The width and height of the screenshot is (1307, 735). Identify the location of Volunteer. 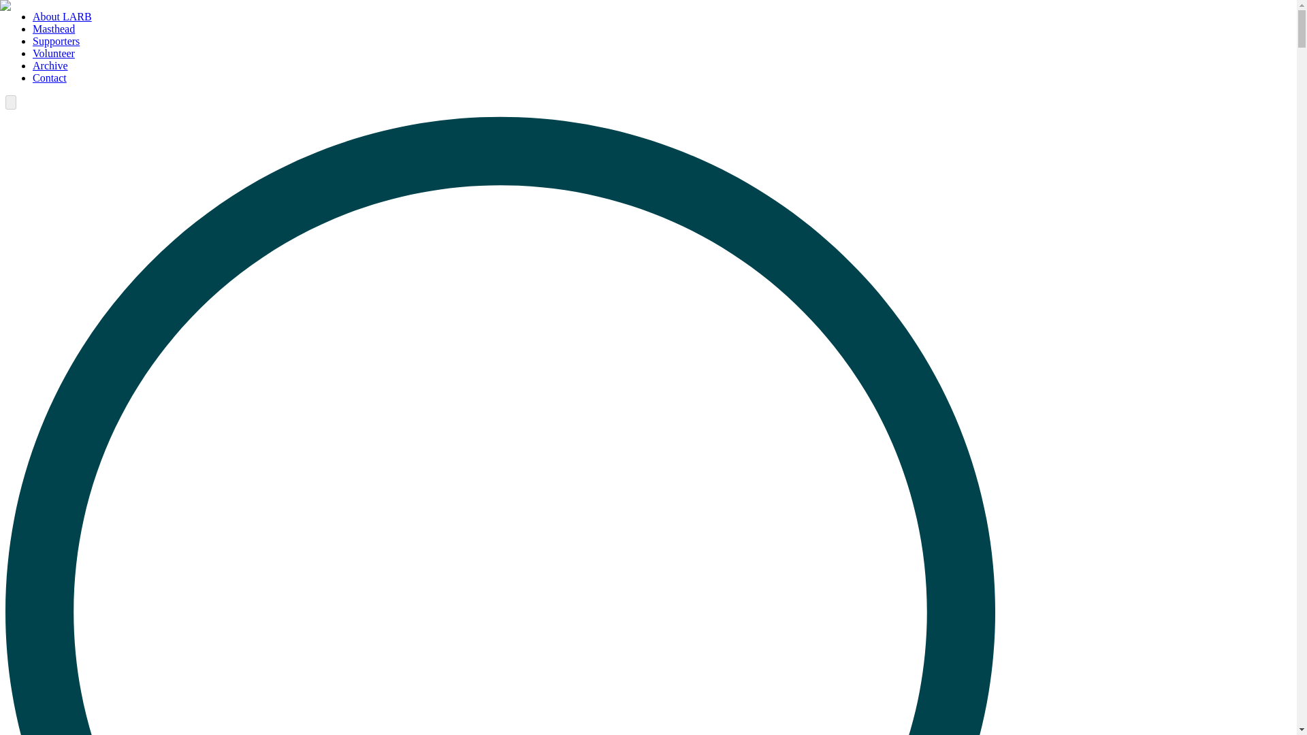
(53, 53).